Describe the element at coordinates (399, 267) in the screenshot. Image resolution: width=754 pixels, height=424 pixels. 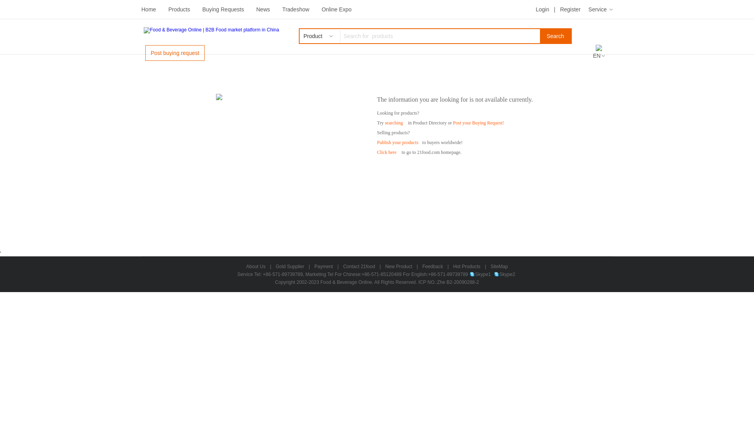
I see `New Product` at that location.